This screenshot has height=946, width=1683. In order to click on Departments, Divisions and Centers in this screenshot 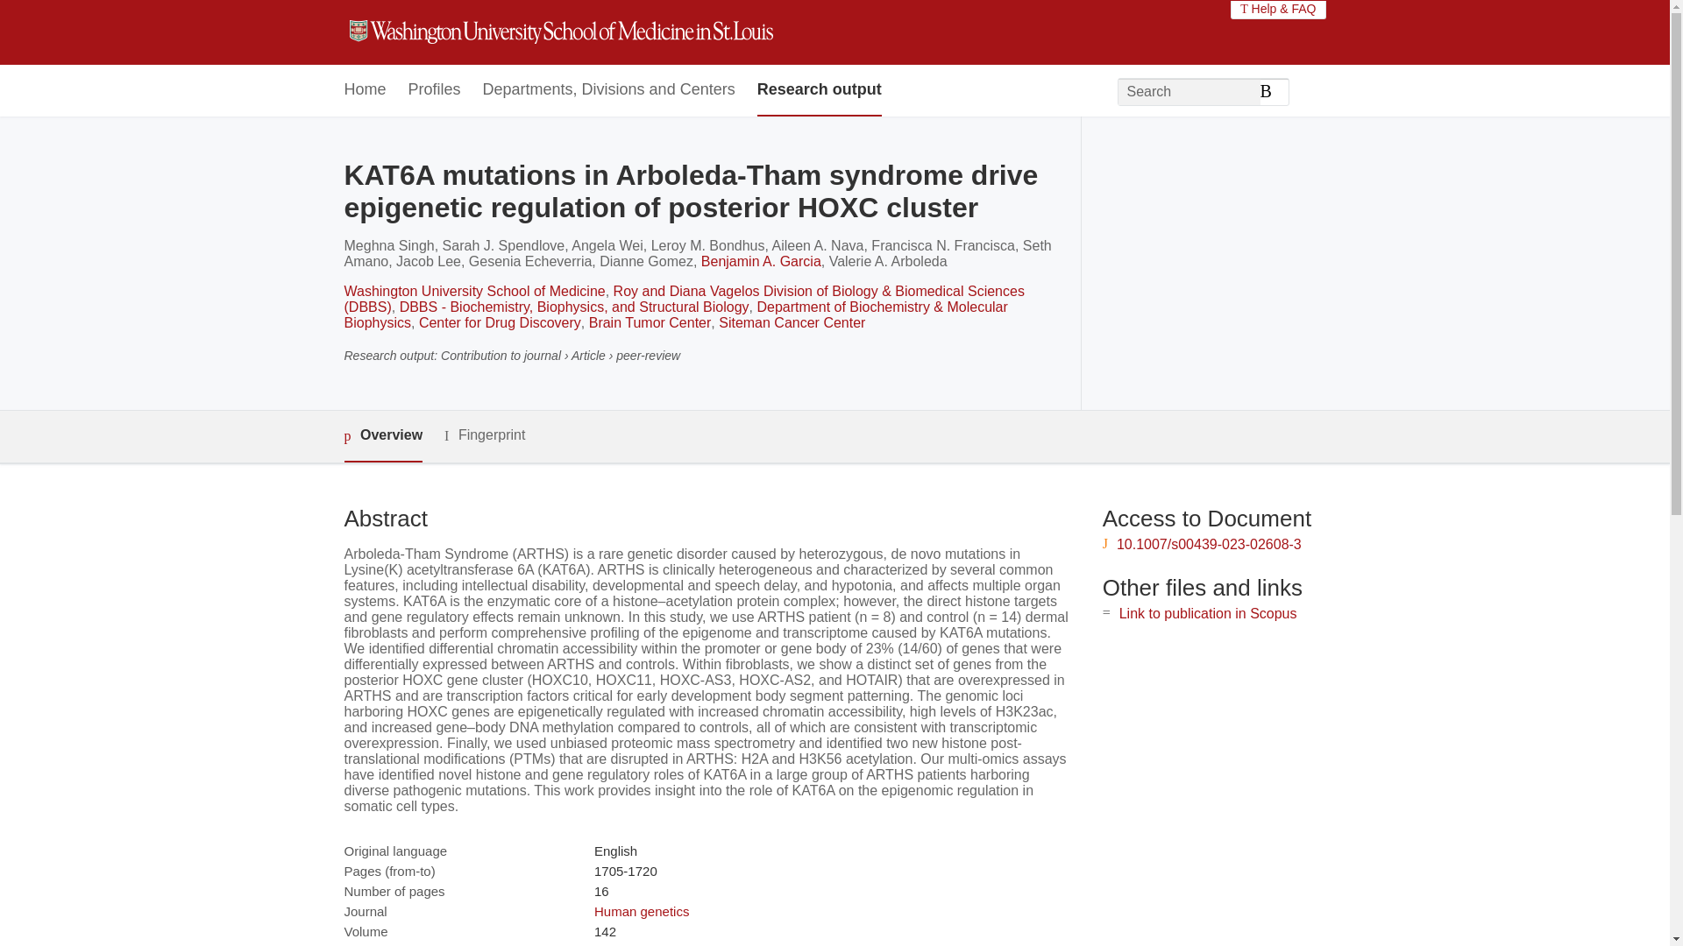, I will do `click(609, 90)`.